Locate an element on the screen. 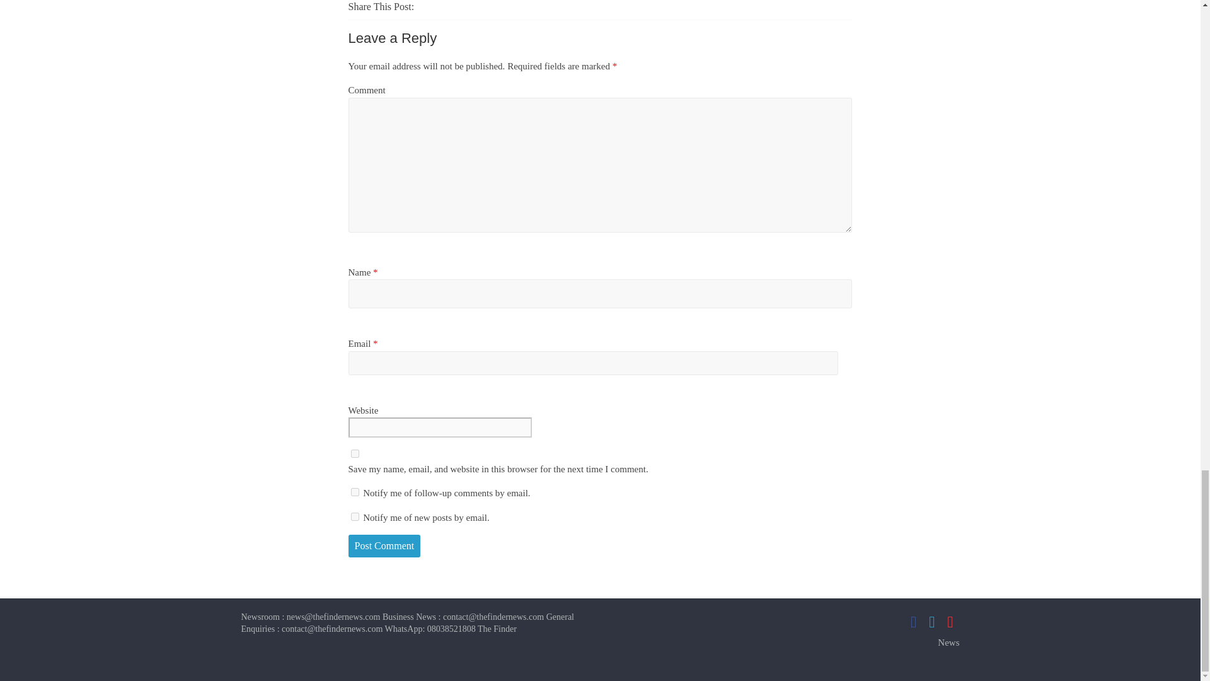  yes is located at coordinates (354, 453).